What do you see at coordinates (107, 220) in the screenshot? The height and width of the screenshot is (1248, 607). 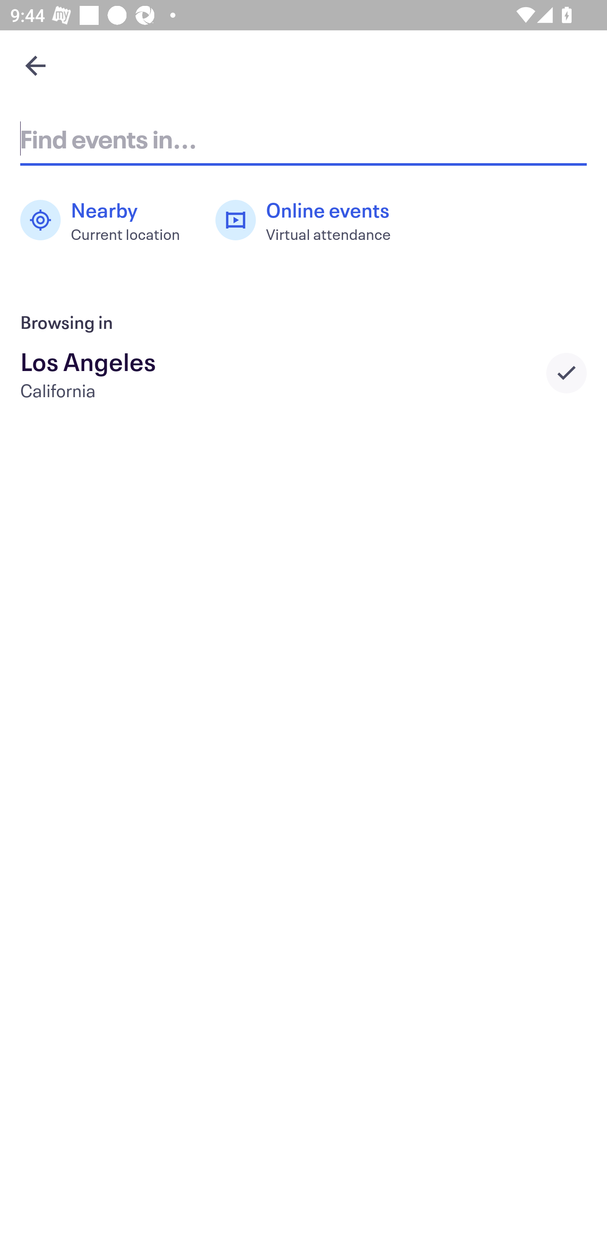 I see `Nearby Current location` at bounding box center [107, 220].